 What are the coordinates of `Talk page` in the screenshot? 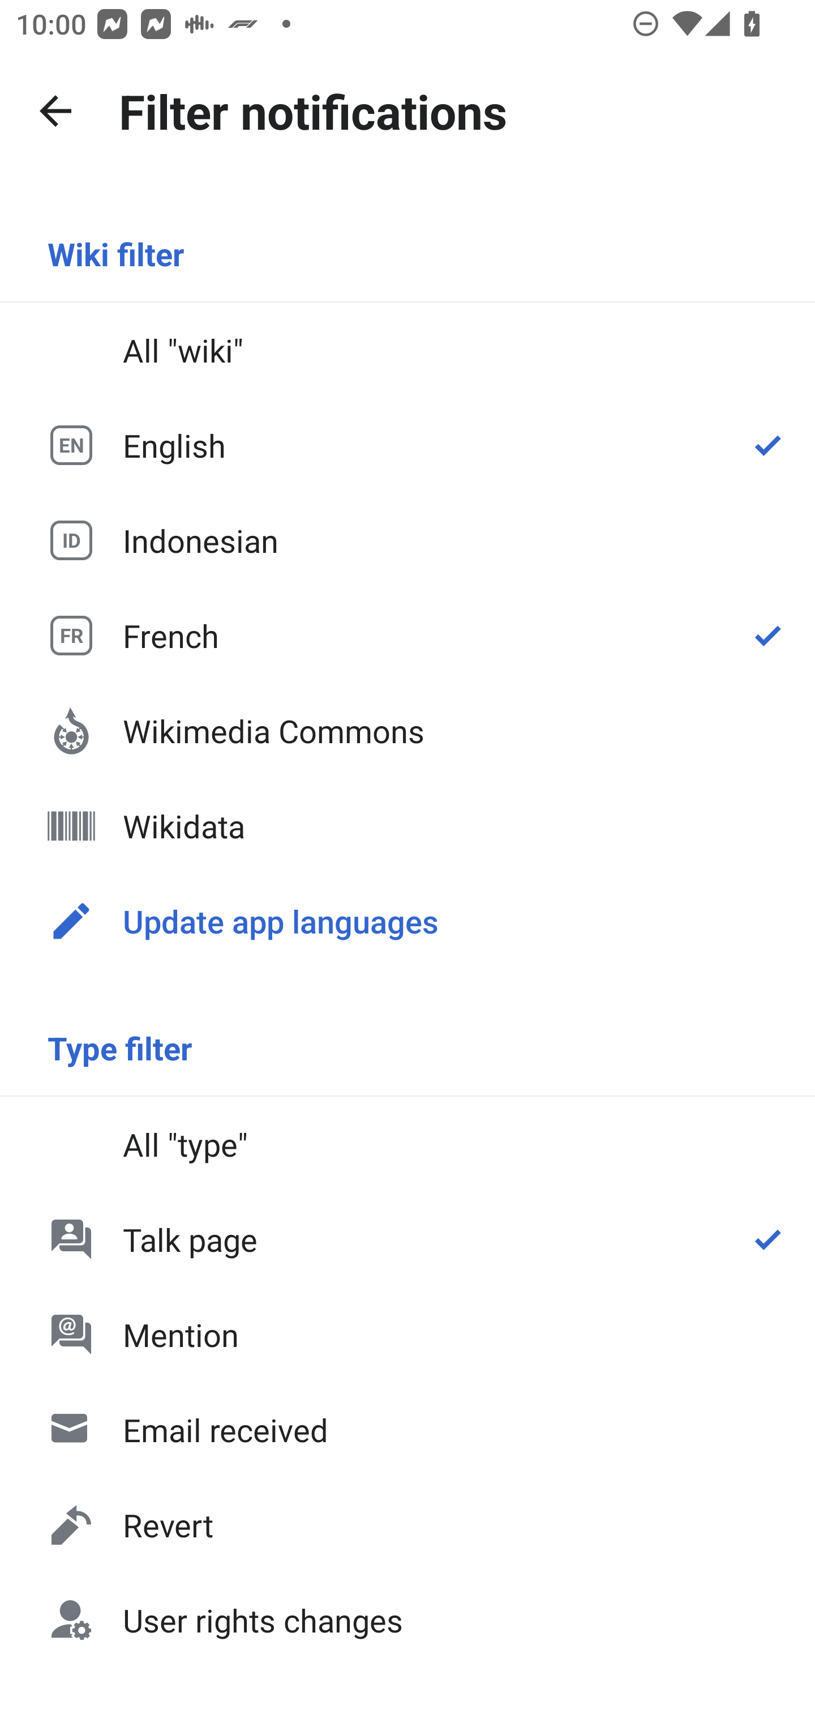 It's located at (407, 1238).